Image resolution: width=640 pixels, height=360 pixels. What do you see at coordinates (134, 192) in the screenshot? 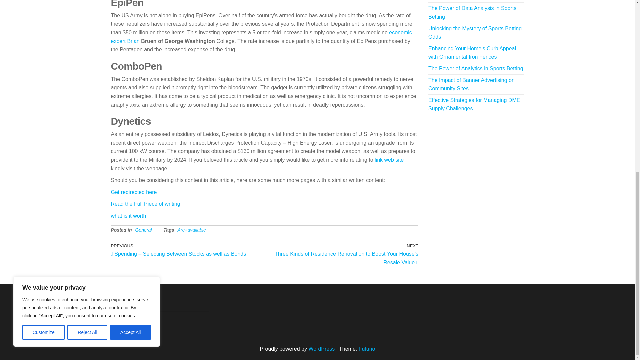
I see `Get redirected here` at bounding box center [134, 192].